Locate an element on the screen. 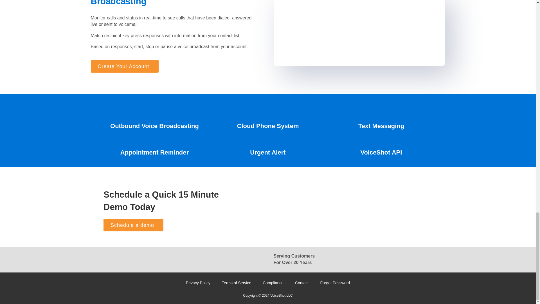 This screenshot has width=540, height=304. VoiceShot-Reporting-800 is located at coordinates (359, 33).